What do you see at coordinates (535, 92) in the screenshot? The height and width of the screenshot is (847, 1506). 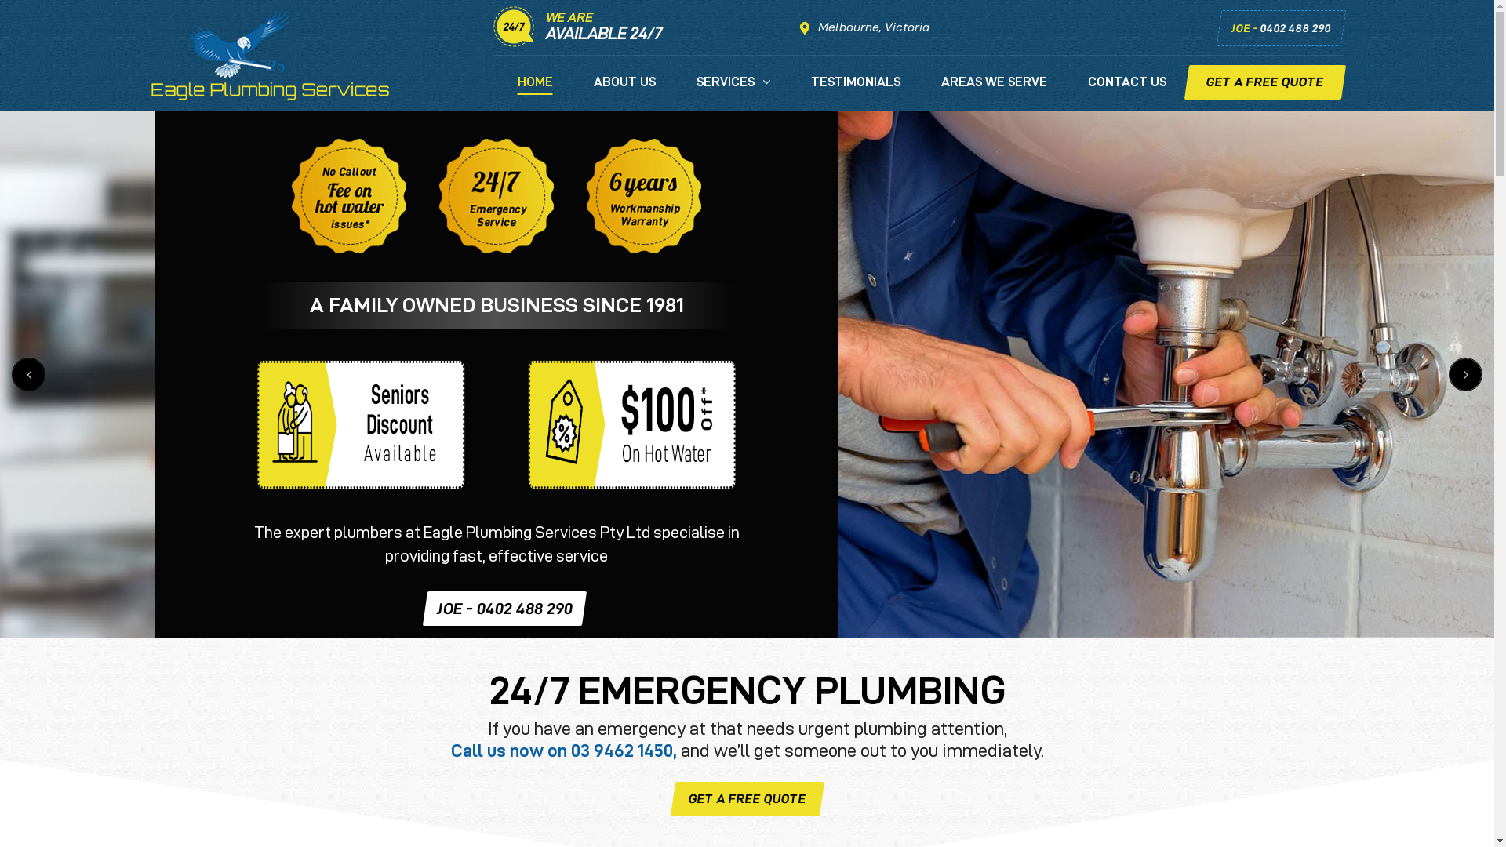 I see `HOME` at bounding box center [535, 92].